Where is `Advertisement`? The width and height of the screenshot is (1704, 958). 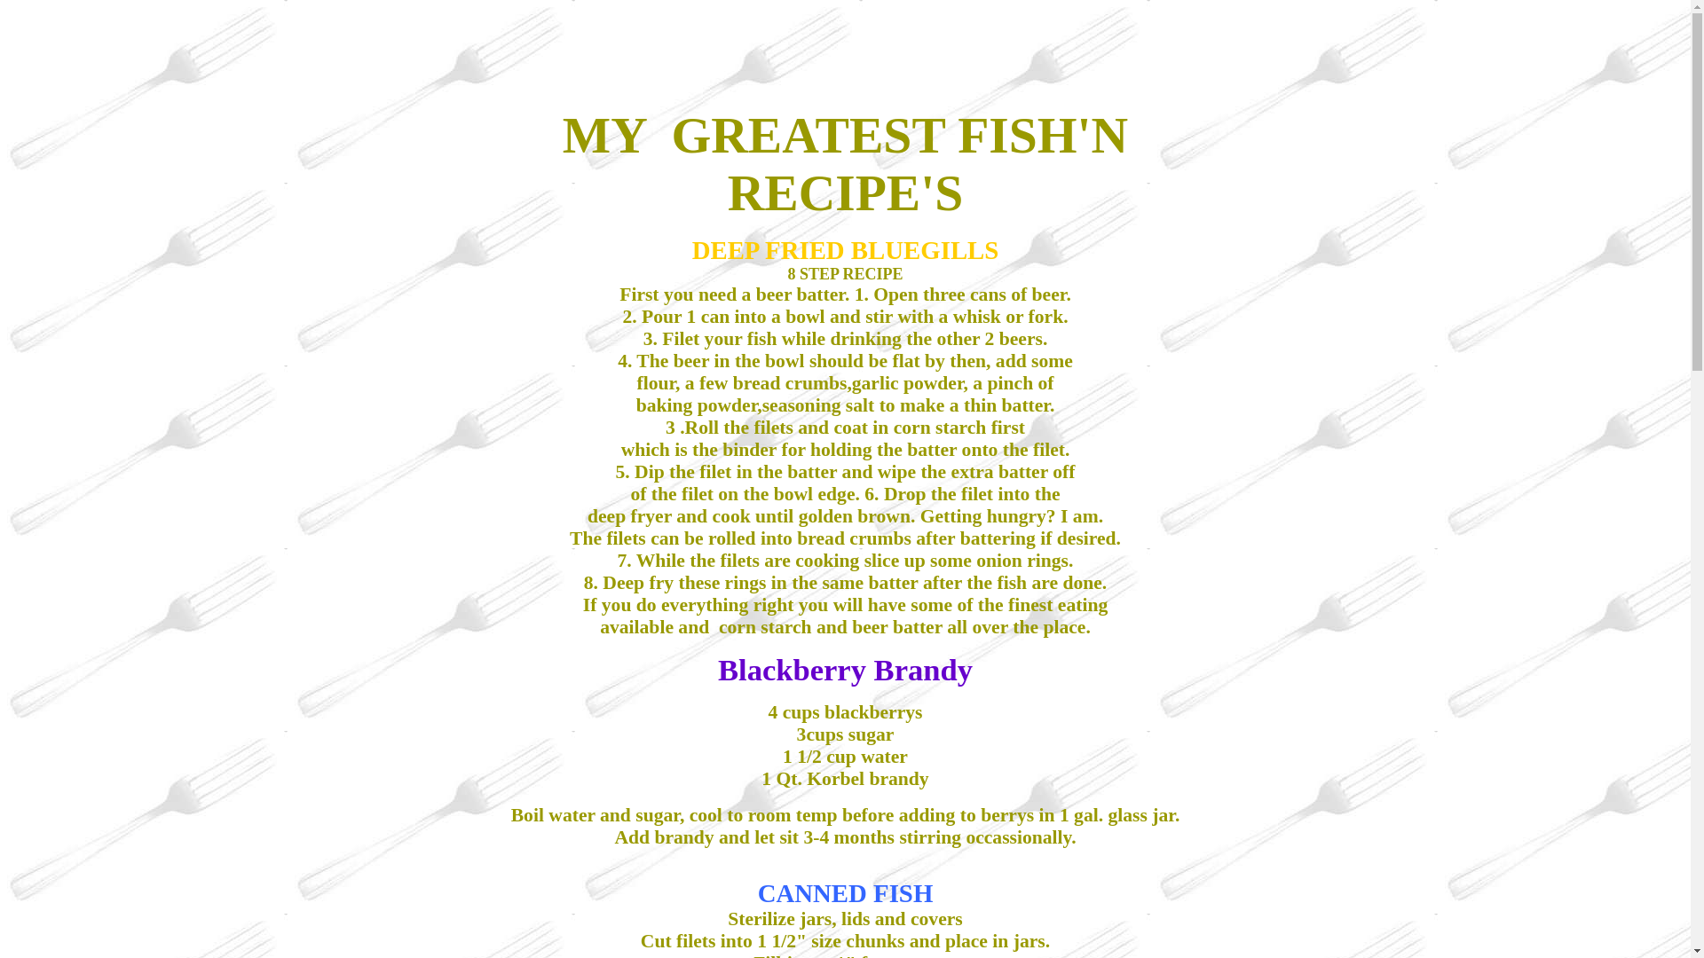 Advertisement is located at coordinates (337, 47).